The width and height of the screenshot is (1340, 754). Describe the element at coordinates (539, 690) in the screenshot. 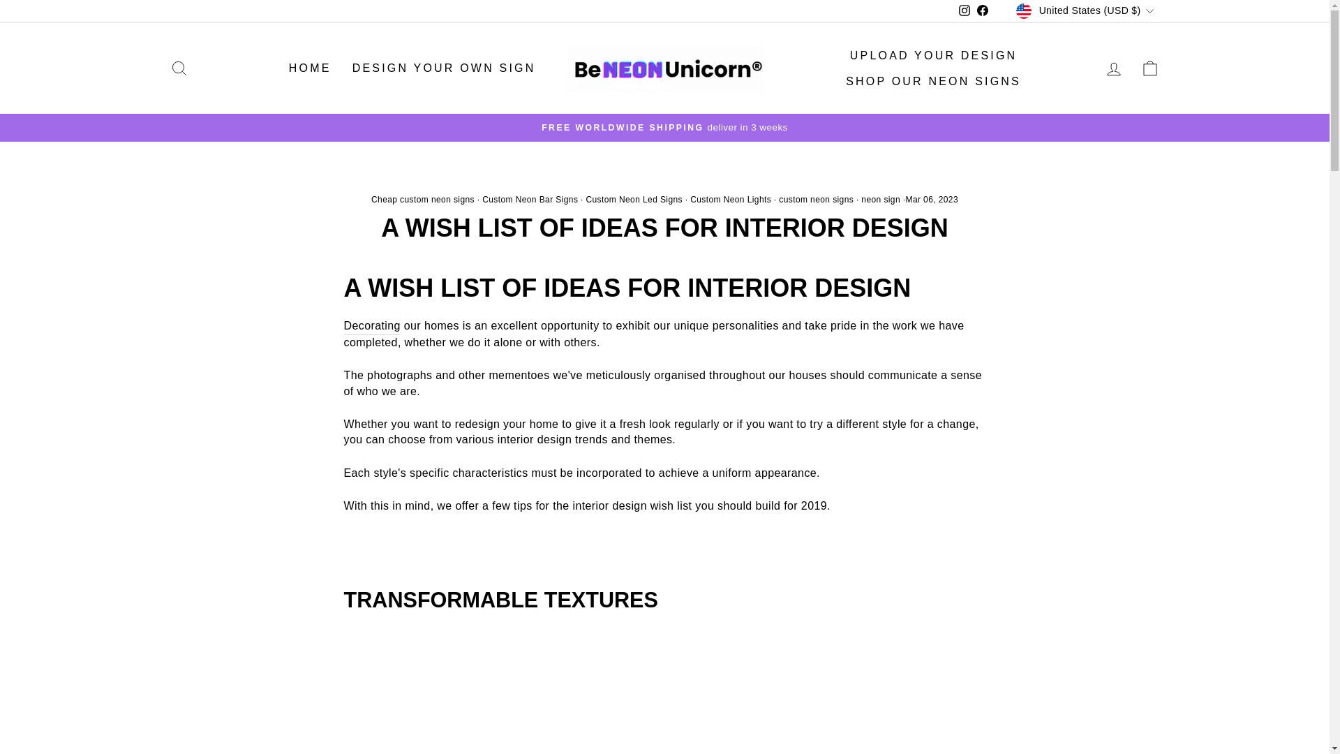

I see `YouTube video player` at that location.